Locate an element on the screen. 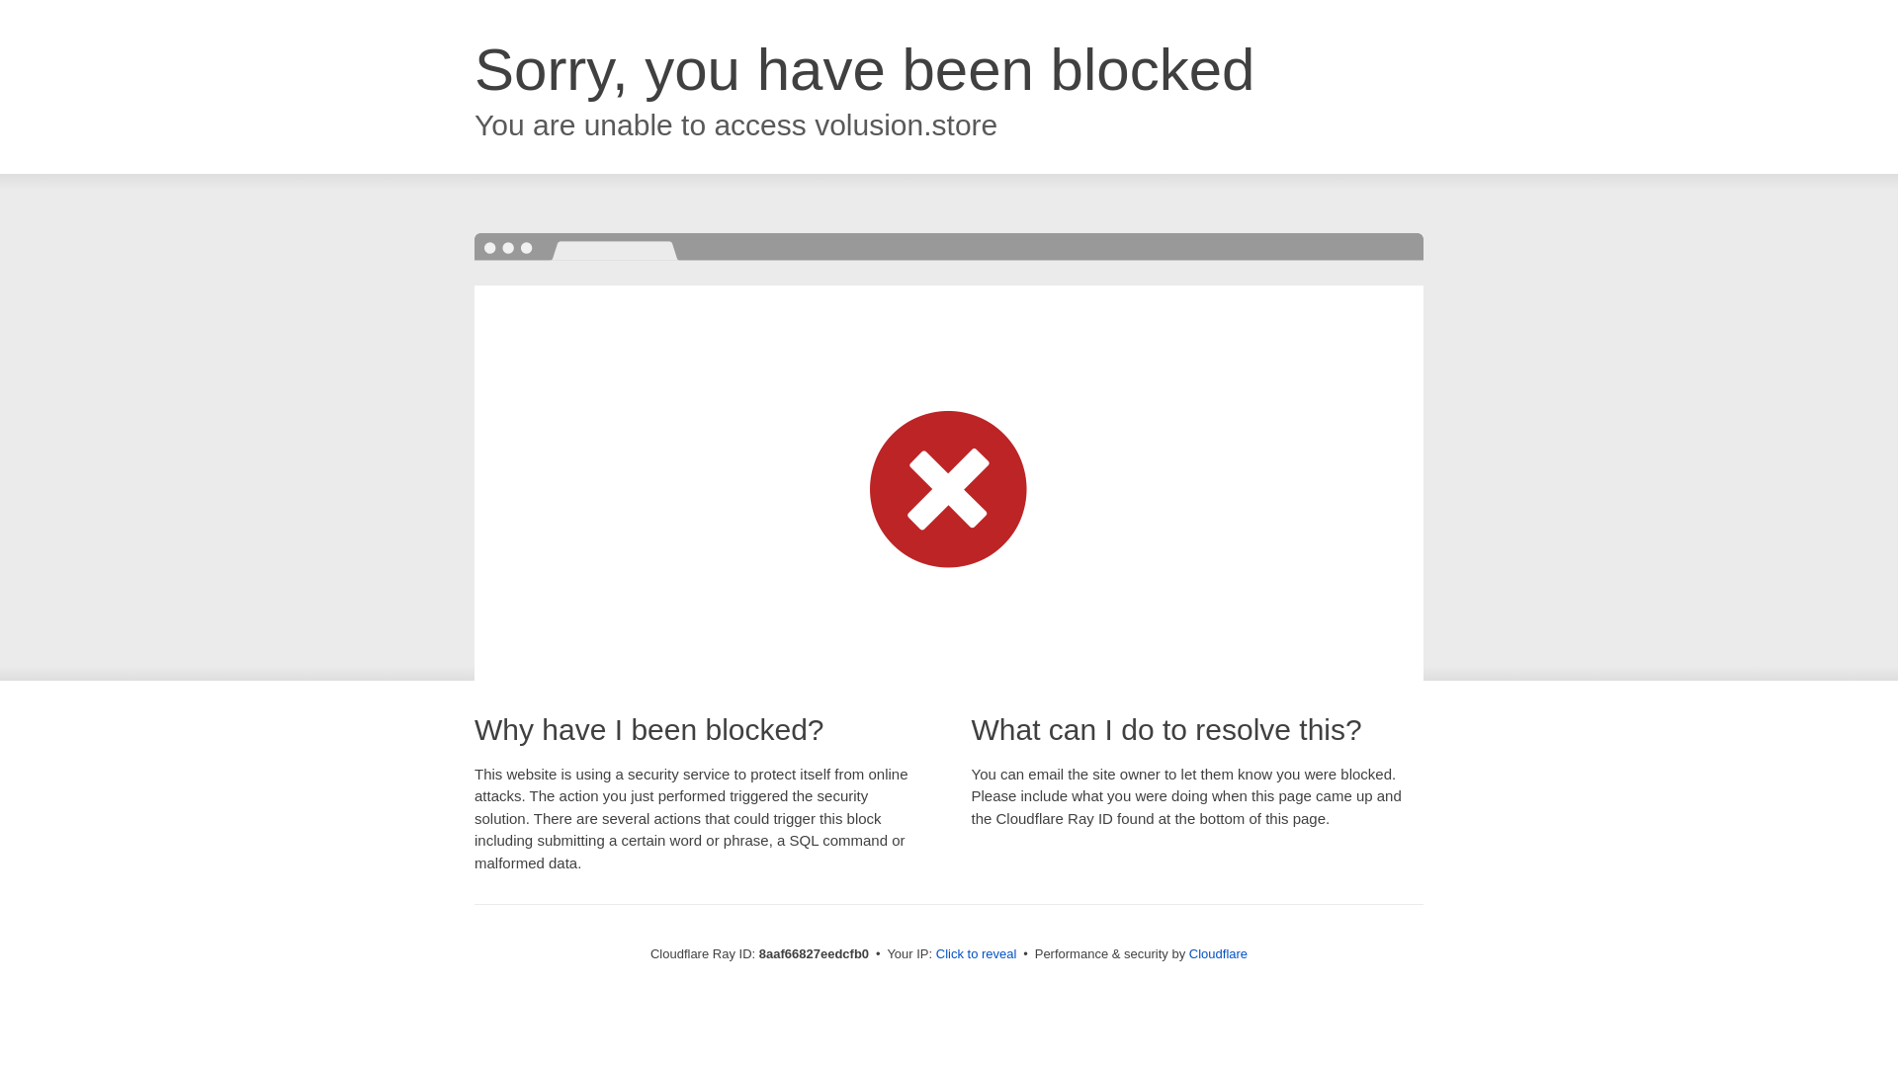 Image resolution: width=1898 pixels, height=1067 pixels. Click to reveal is located at coordinates (977, 954).